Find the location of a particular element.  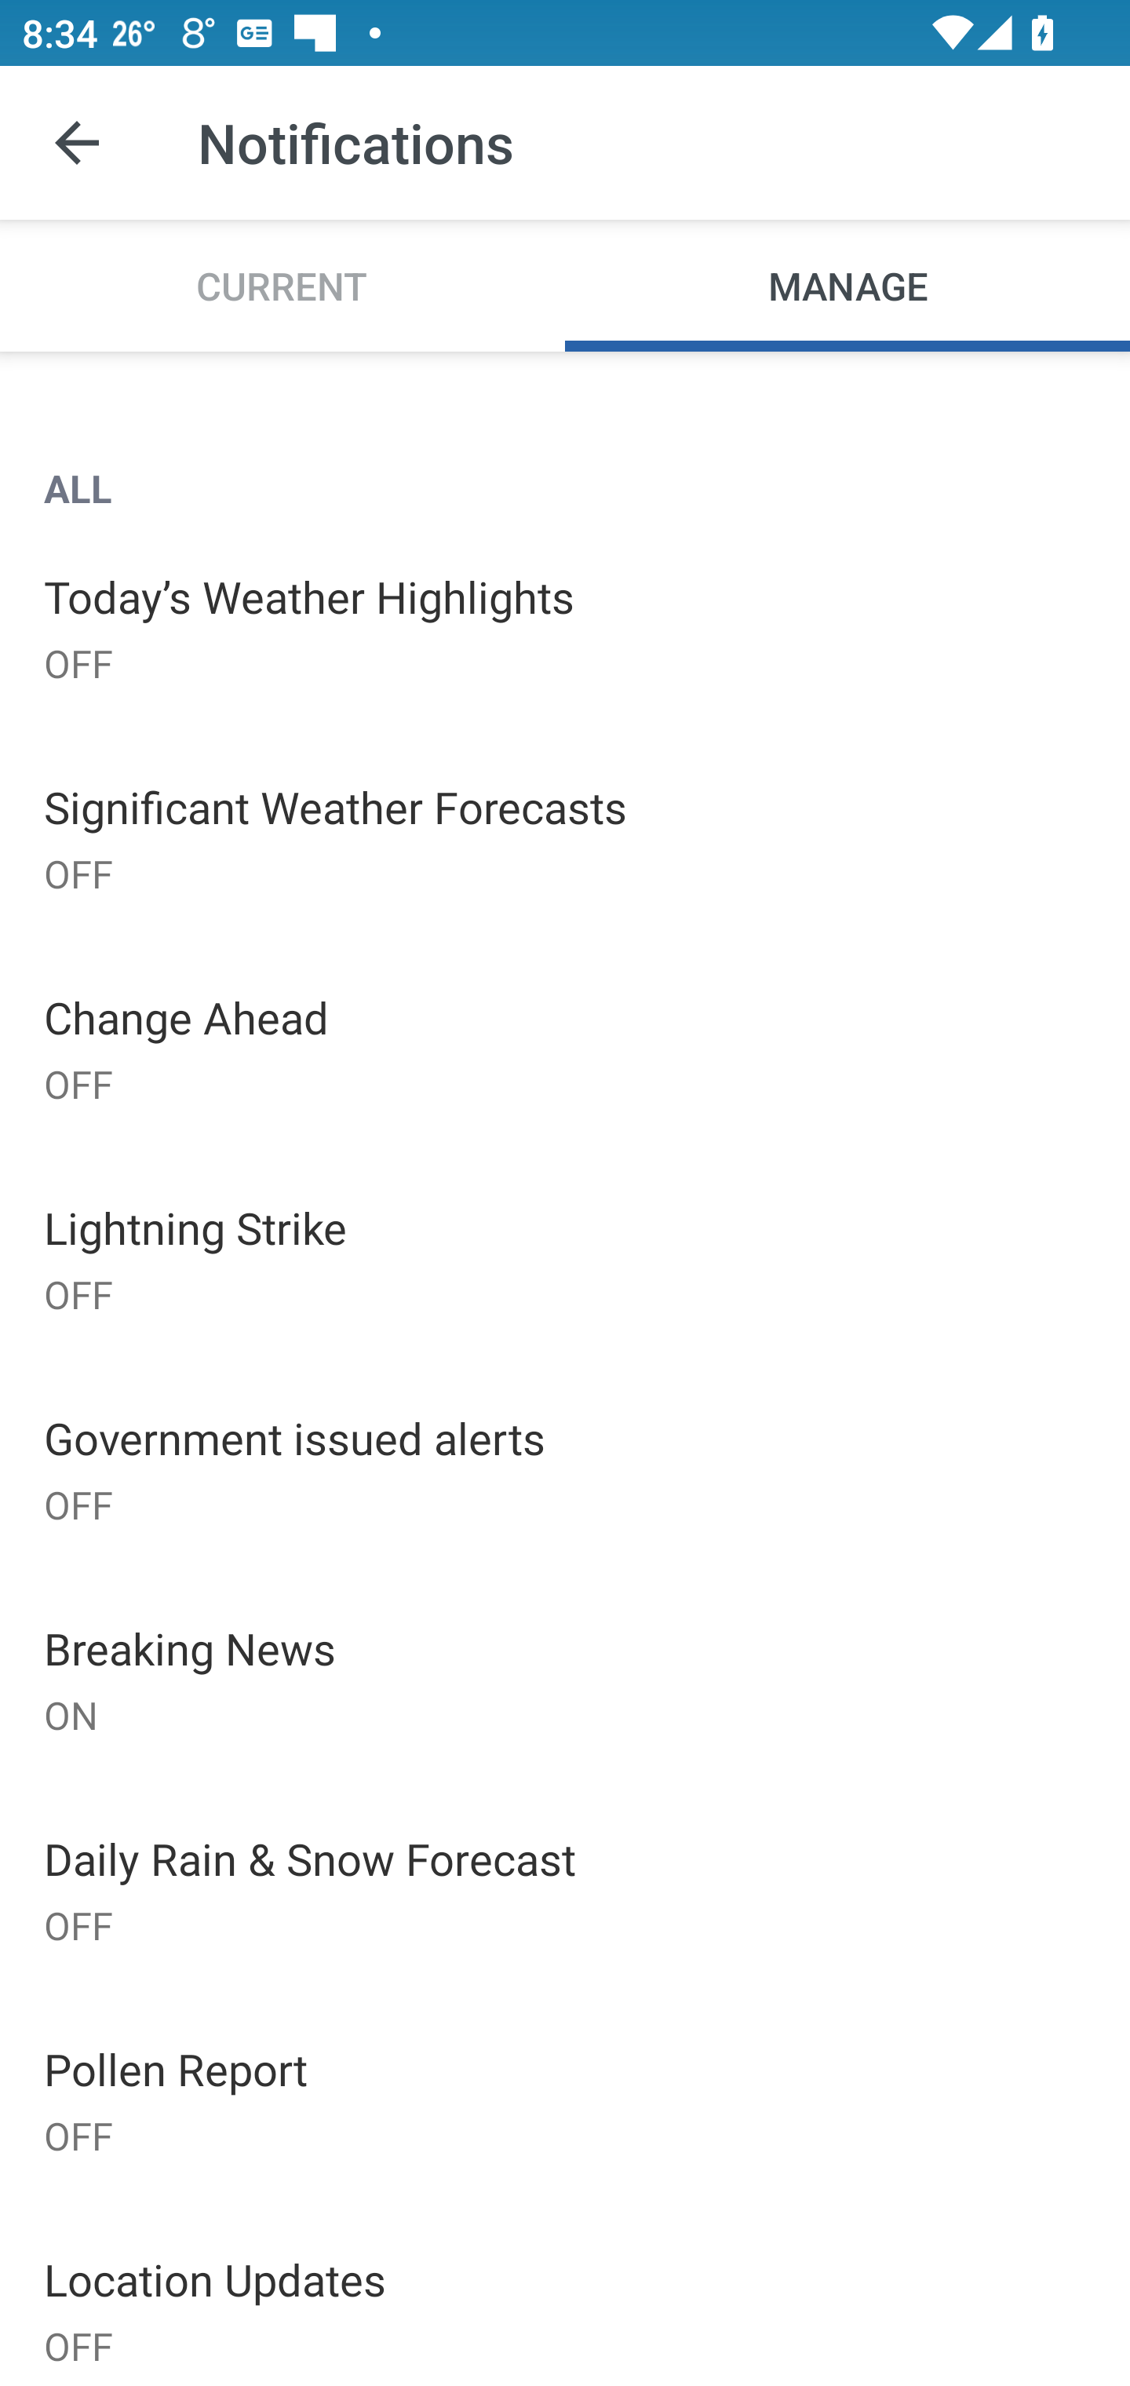

Breaking News ON is located at coordinates (565, 1680).